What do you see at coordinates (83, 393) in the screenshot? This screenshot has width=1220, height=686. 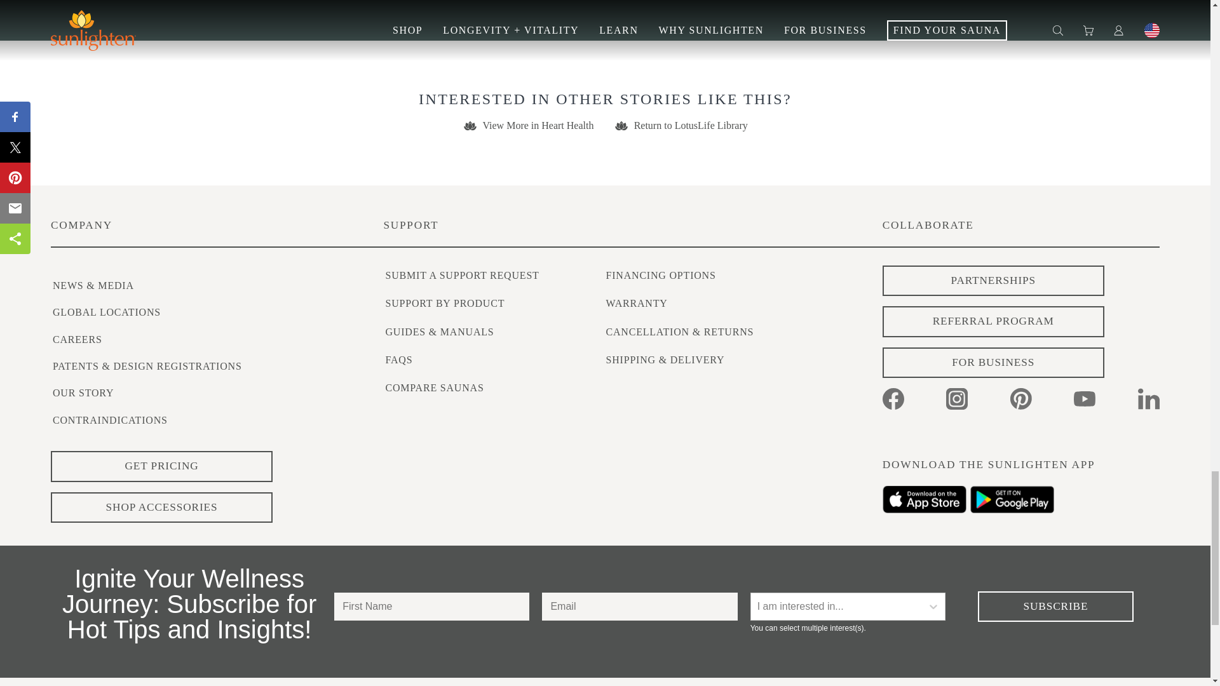 I see `OUR STORY` at bounding box center [83, 393].